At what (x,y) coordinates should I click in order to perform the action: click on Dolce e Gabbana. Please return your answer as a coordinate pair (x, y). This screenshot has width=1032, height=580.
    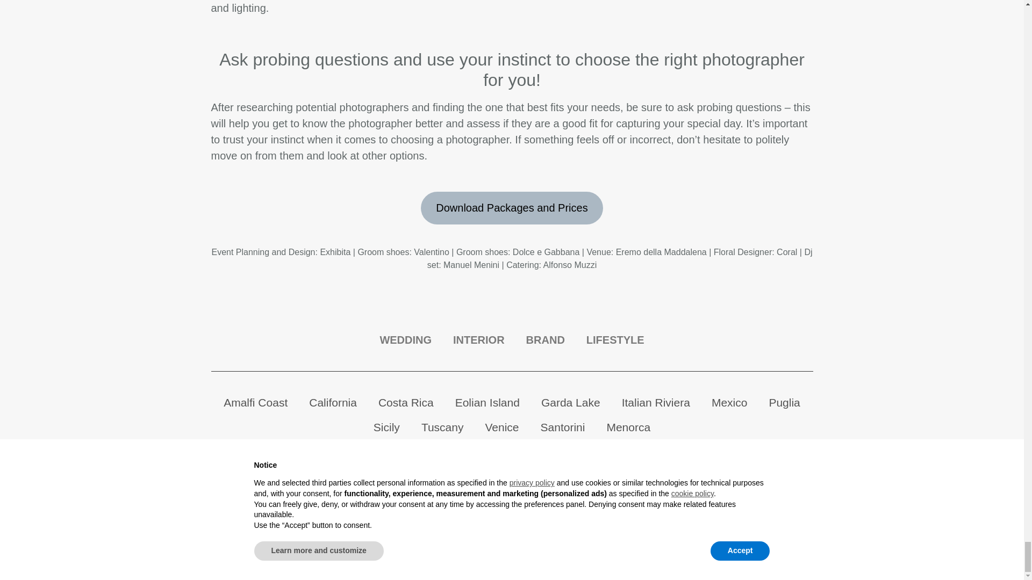
    Looking at the image, I should click on (546, 252).